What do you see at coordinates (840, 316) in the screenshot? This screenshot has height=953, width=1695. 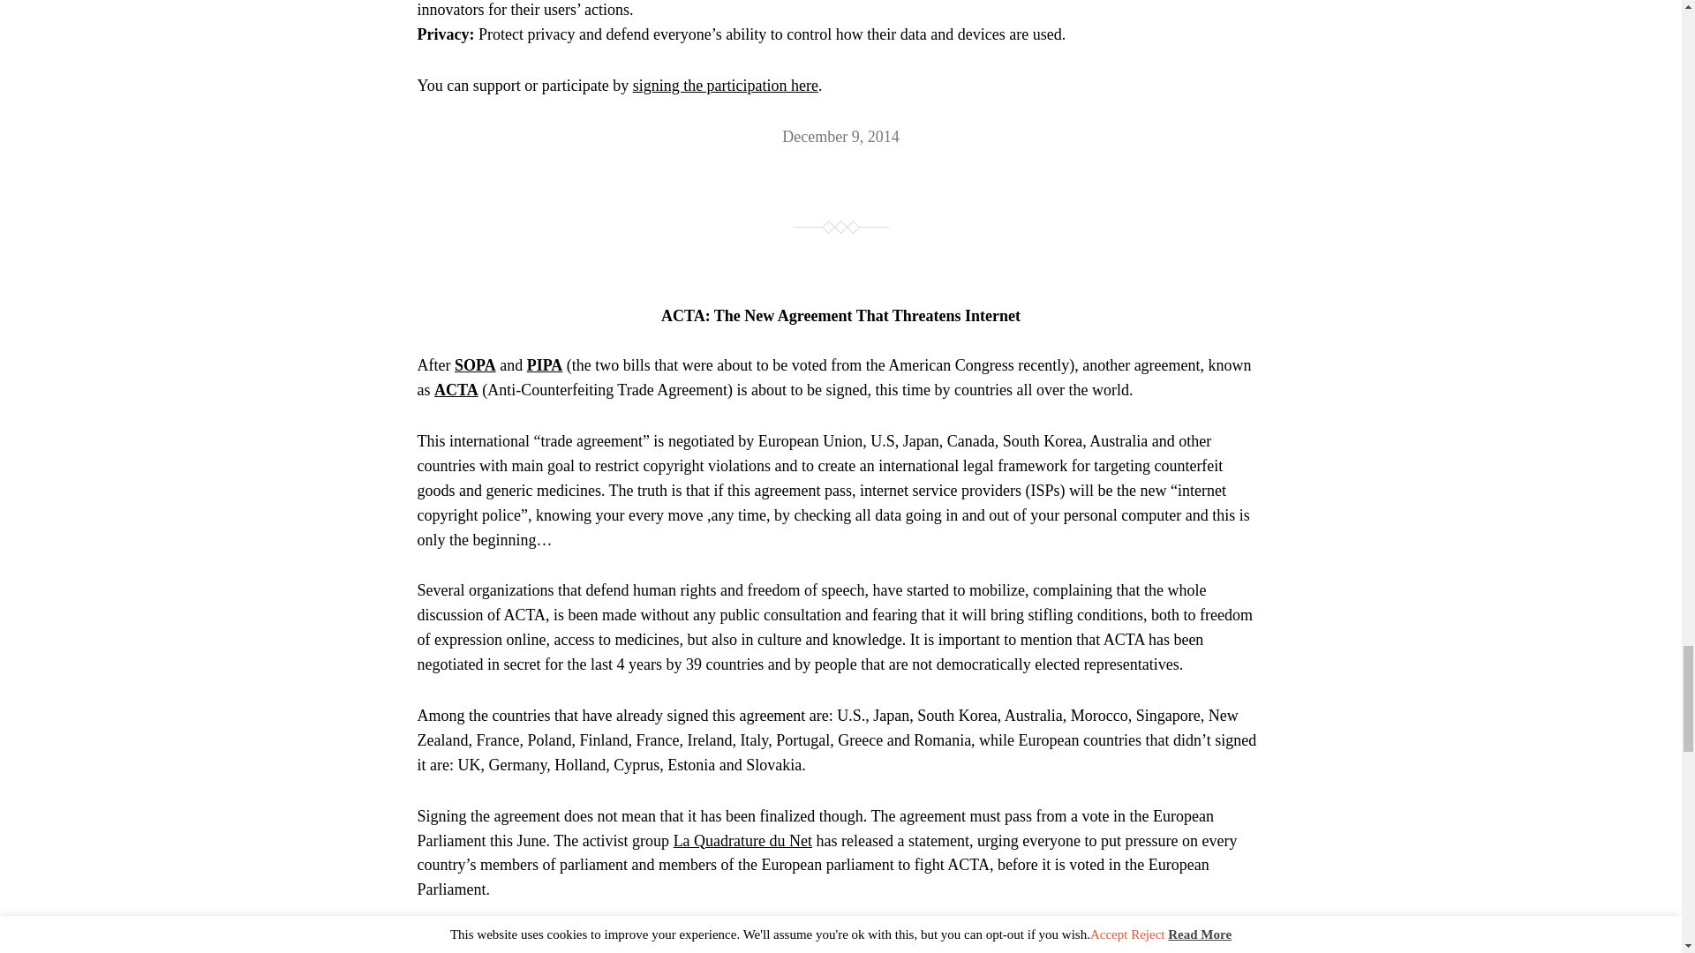 I see `ACTA: The New Agreement That Threatens Internet` at bounding box center [840, 316].